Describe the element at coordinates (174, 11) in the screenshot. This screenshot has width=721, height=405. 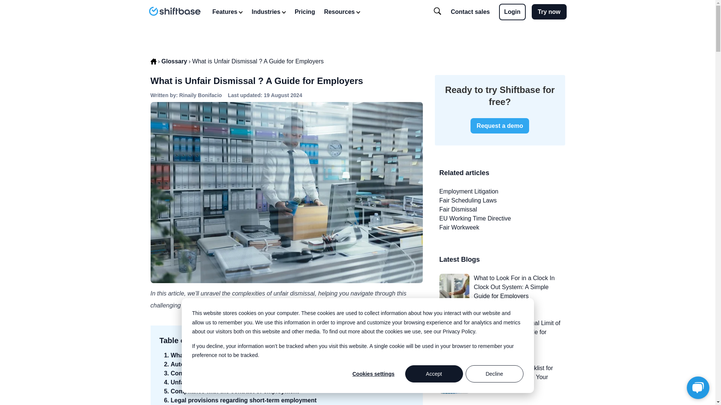
I see `Shiftbase` at that location.